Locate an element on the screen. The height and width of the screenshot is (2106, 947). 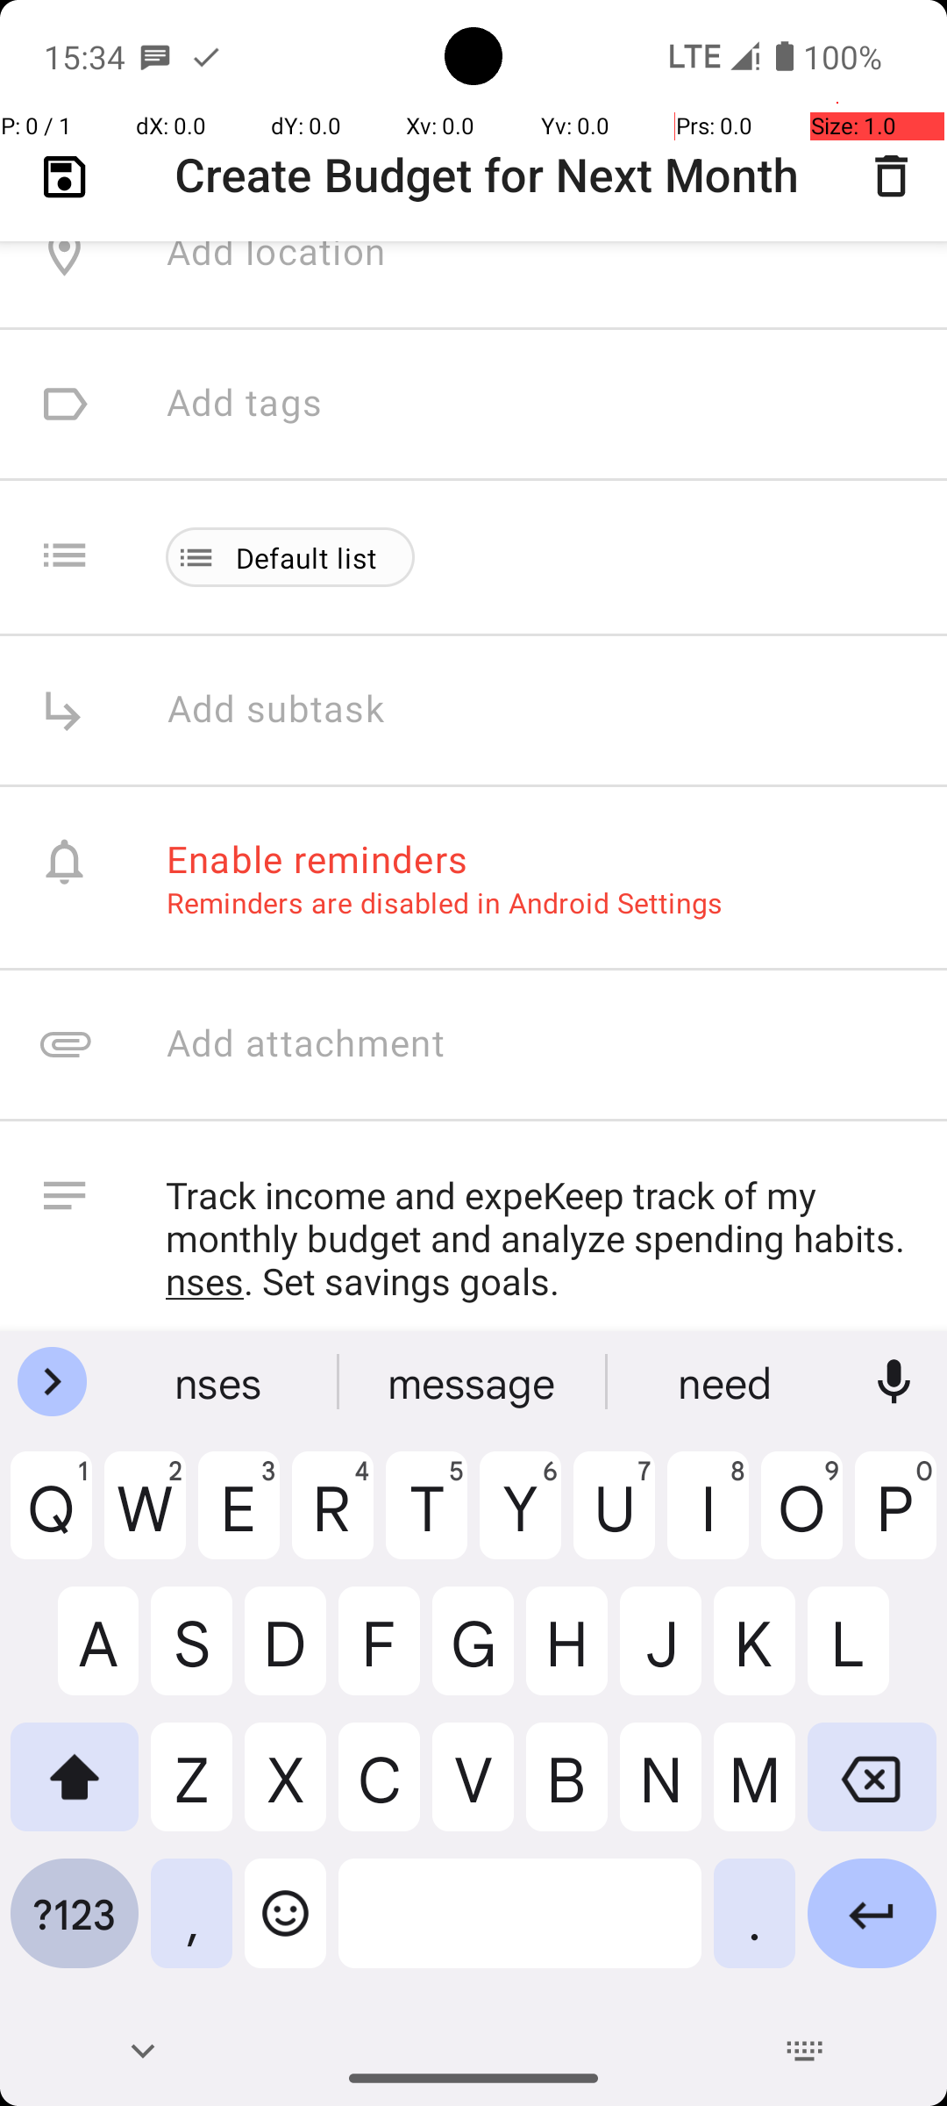
nses is located at coordinates (220, 1382).